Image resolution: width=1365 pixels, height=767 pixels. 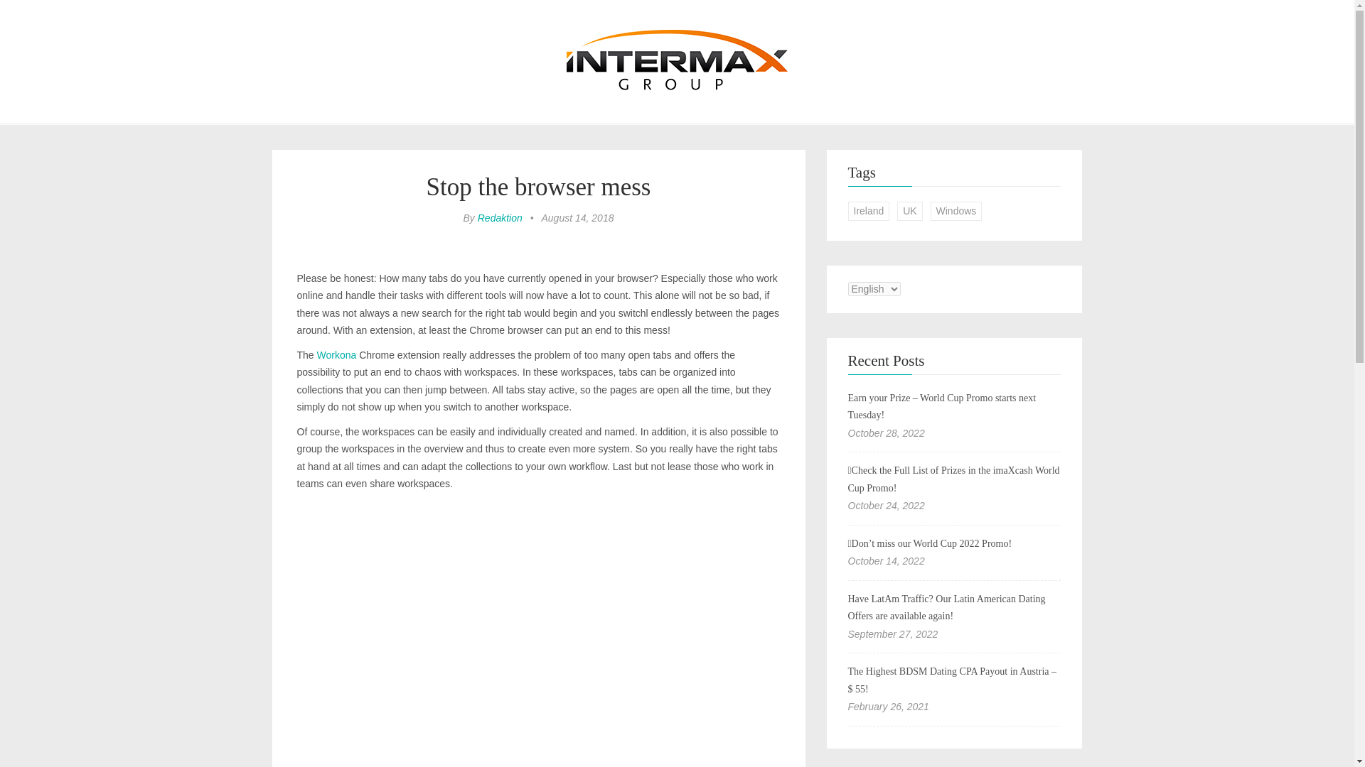 What do you see at coordinates (909, 212) in the screenshot?
I see `UK` at bounding box center [909, 212].